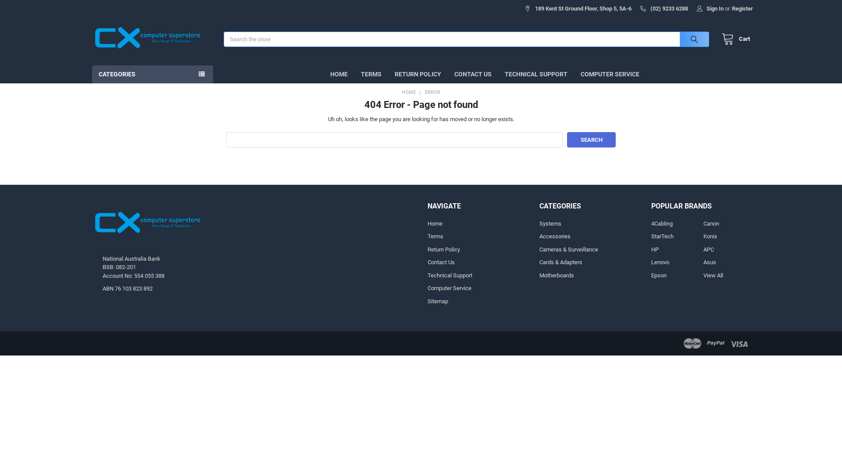  What do you see at coordinates (438, 301) in the screenshot?
I see `Sitemap` at bounding box center [438, 301].